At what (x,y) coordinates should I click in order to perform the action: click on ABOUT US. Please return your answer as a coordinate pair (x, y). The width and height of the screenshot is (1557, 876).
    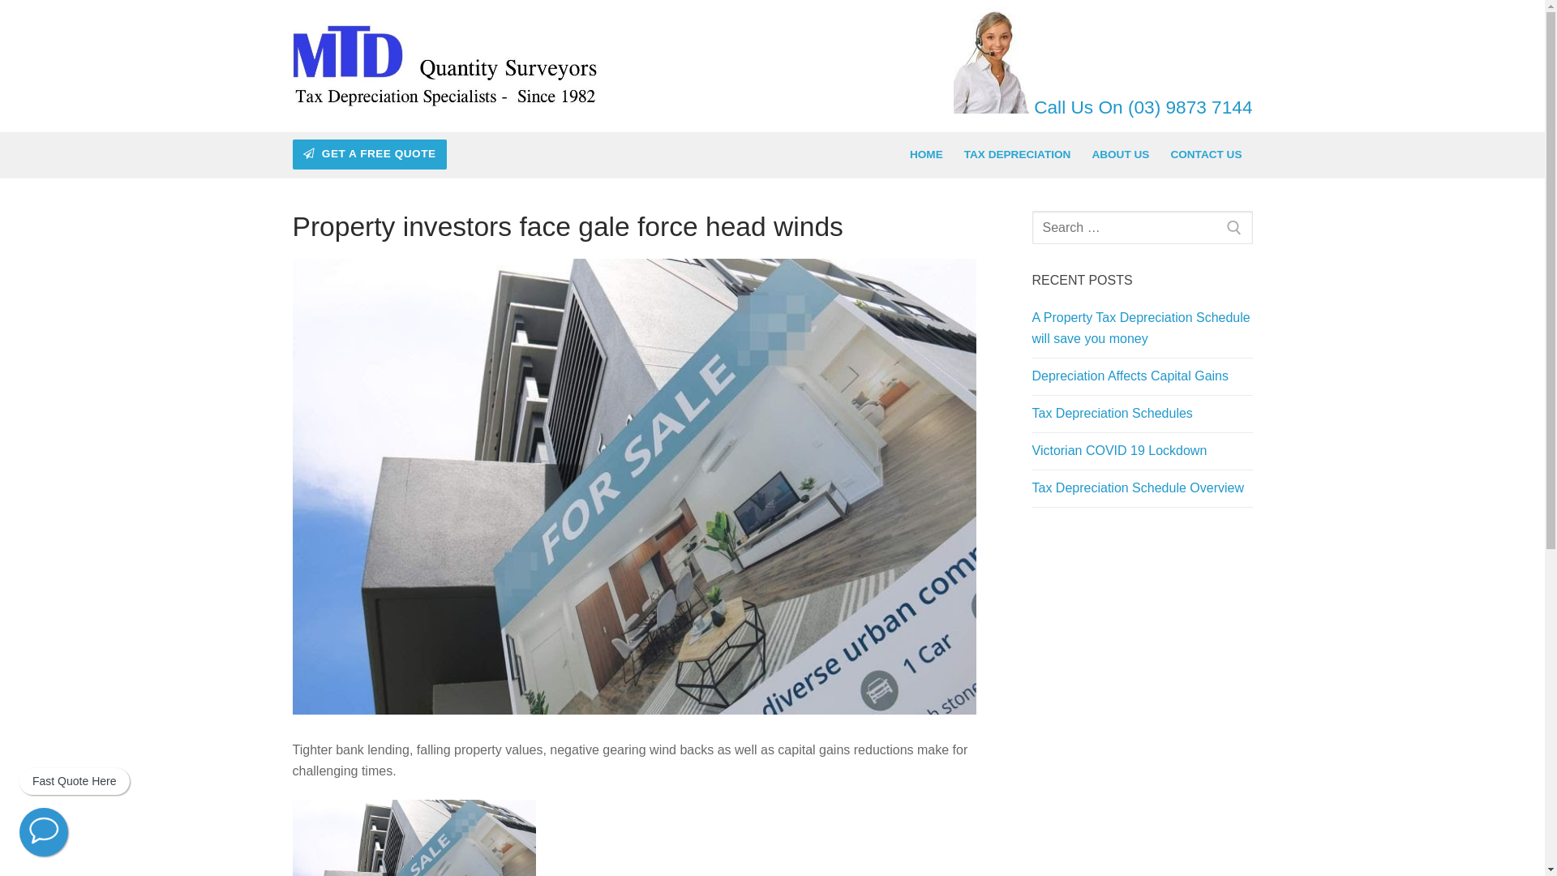
    Looking at the image, I should click on (1121, 155).